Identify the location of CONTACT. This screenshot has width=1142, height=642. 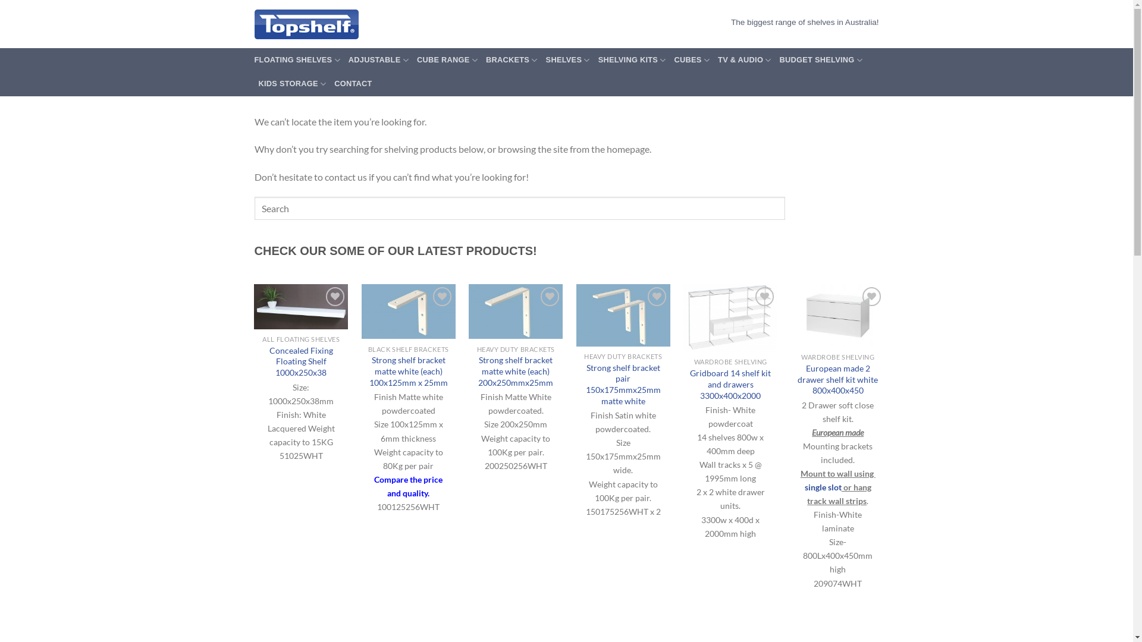
(353, 84).